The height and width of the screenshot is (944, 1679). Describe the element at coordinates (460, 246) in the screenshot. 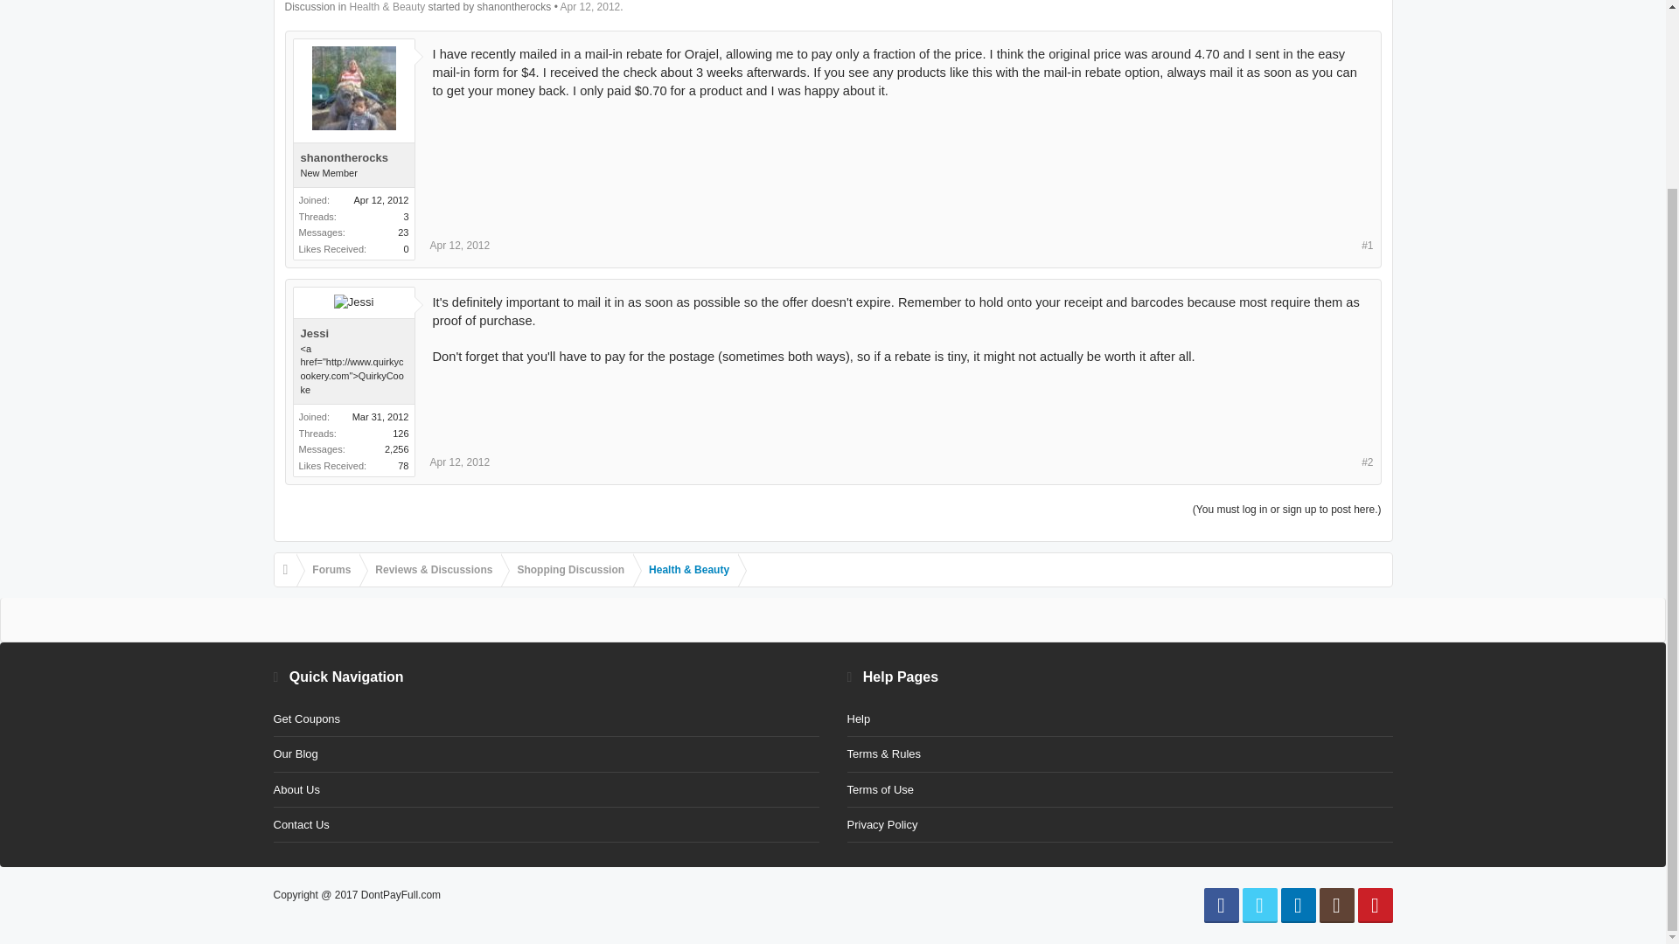

I see `Apr 12, 2012` at that location.